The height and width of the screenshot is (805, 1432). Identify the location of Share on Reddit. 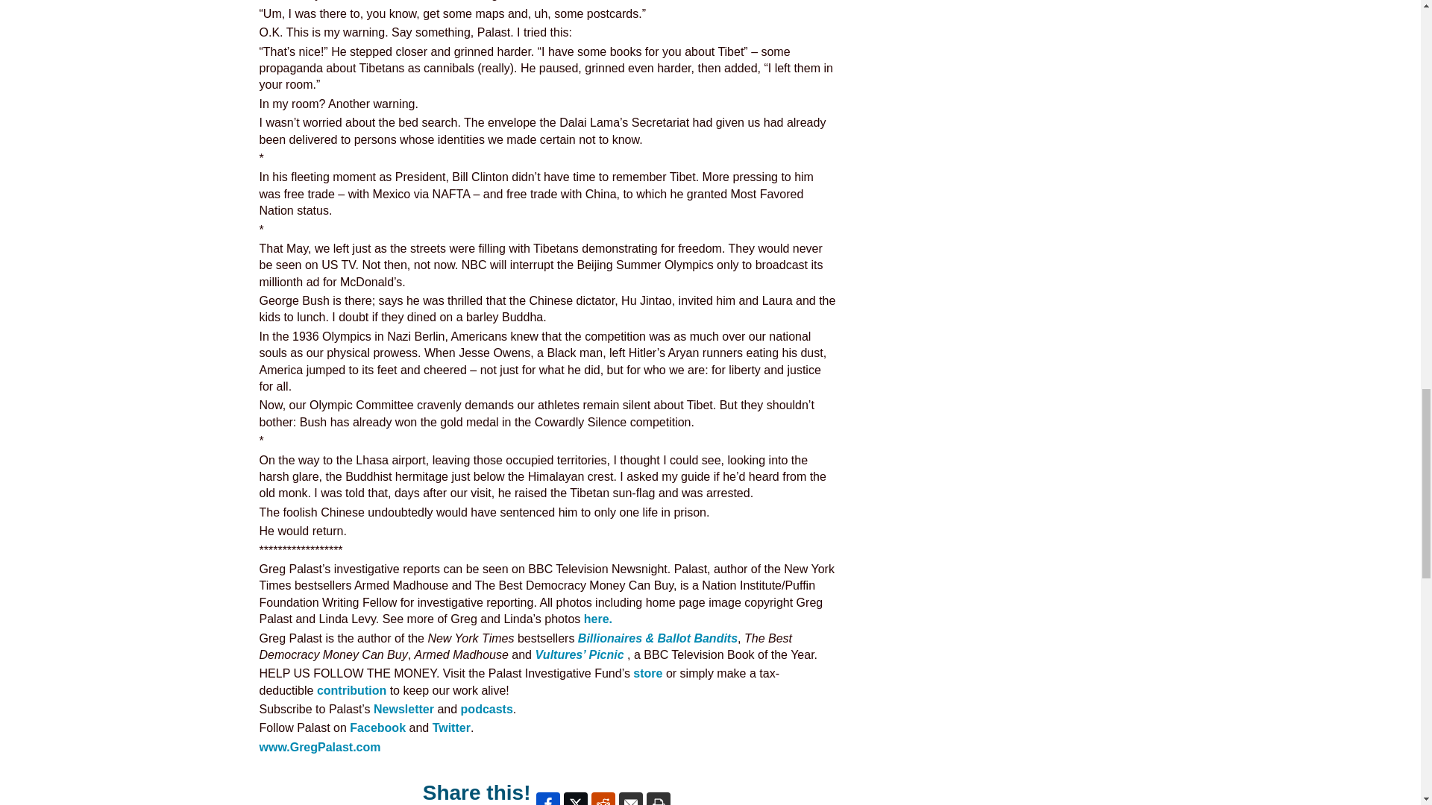
(603, 798).